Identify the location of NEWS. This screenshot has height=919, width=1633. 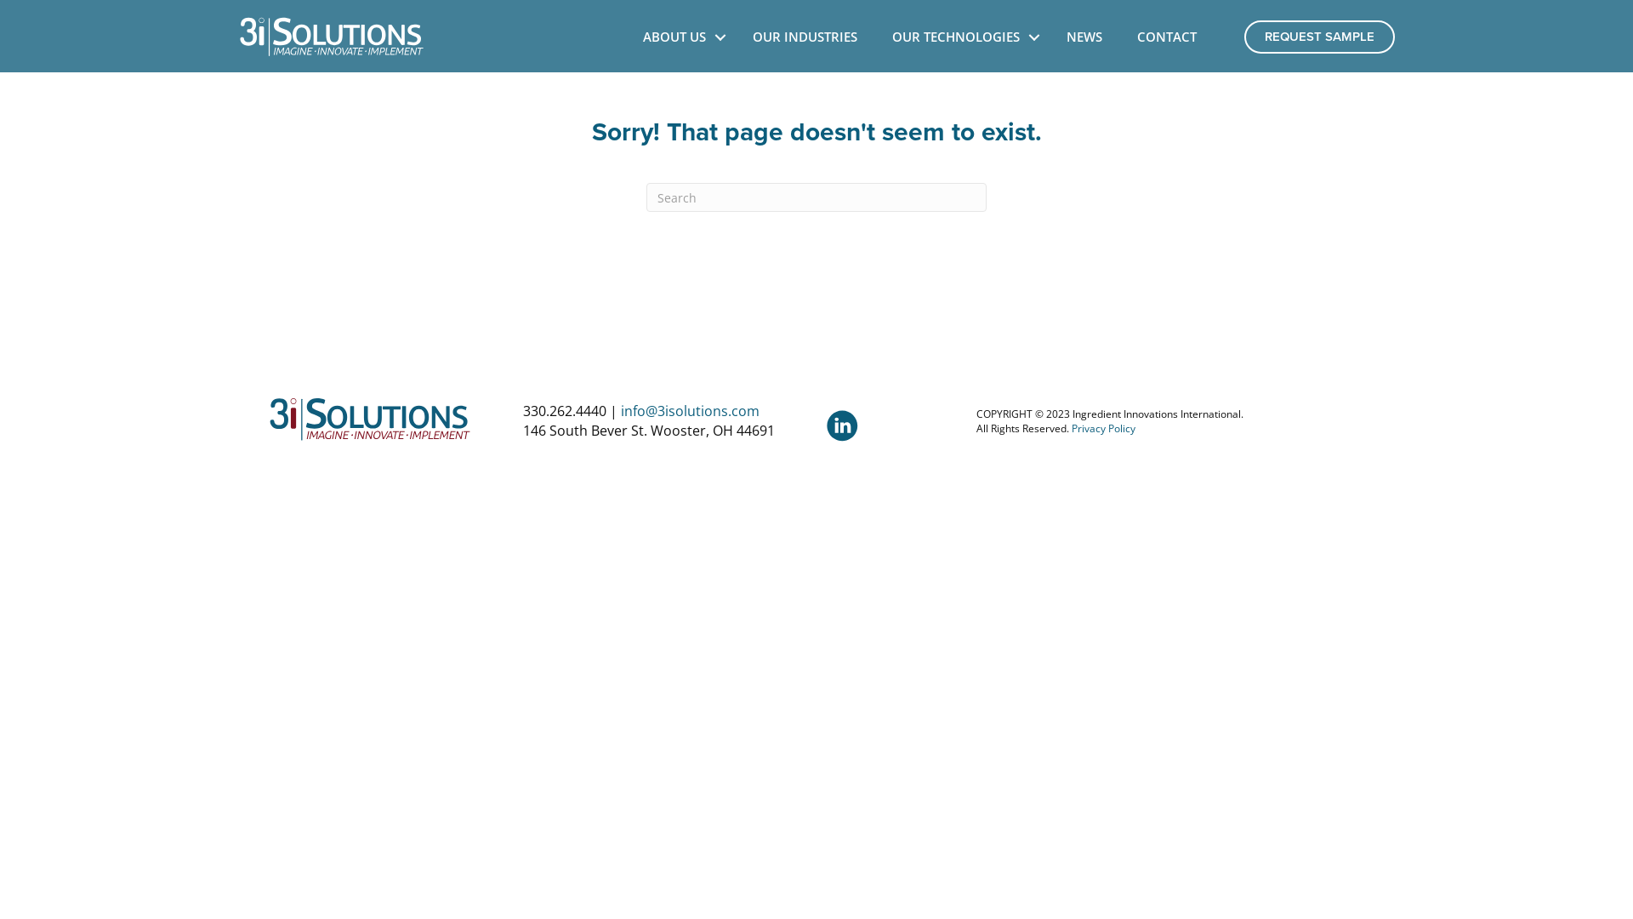
(1084, 37).